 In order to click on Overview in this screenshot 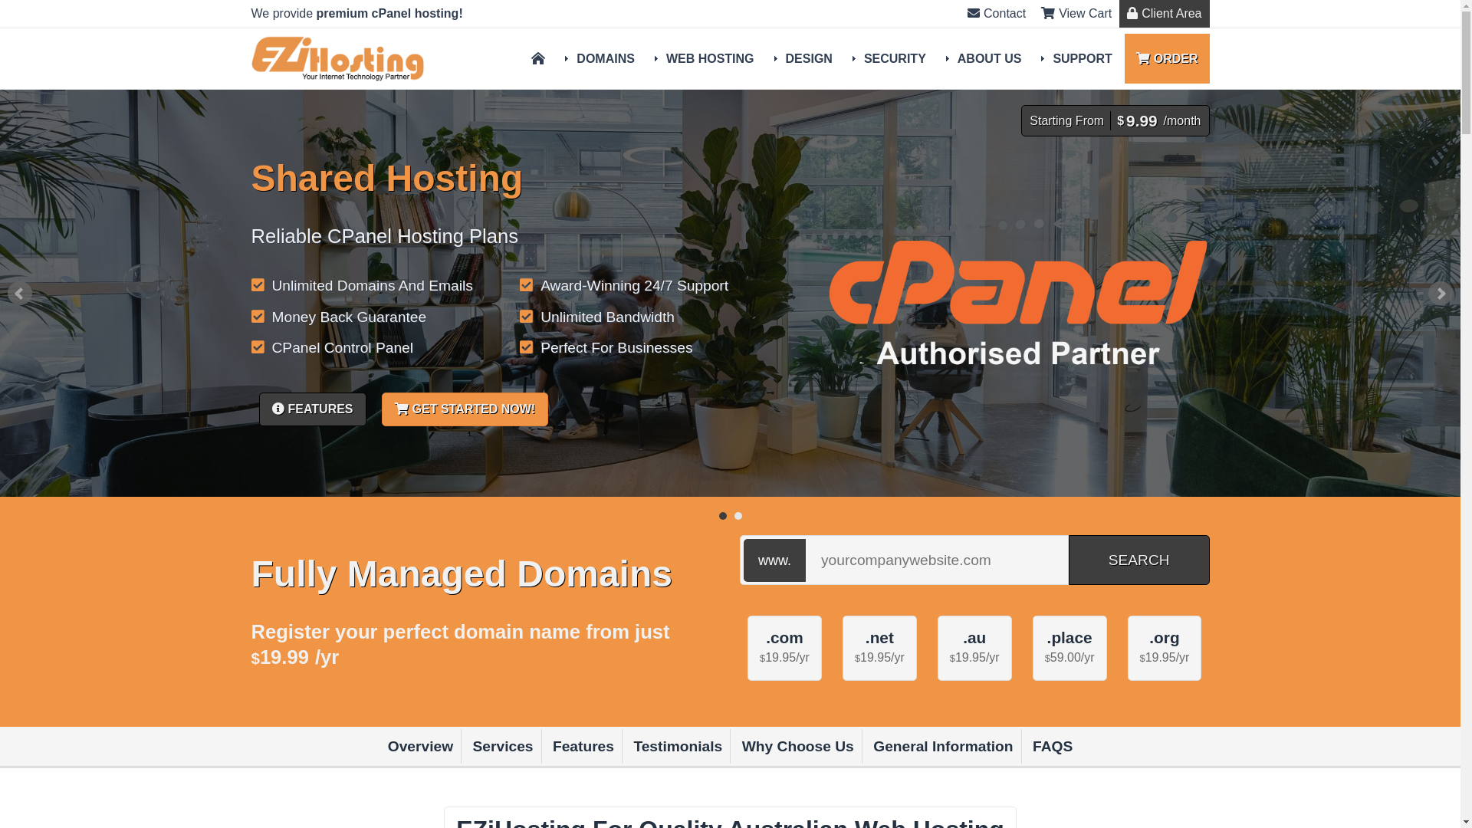, I will do `click(421, 747)`.